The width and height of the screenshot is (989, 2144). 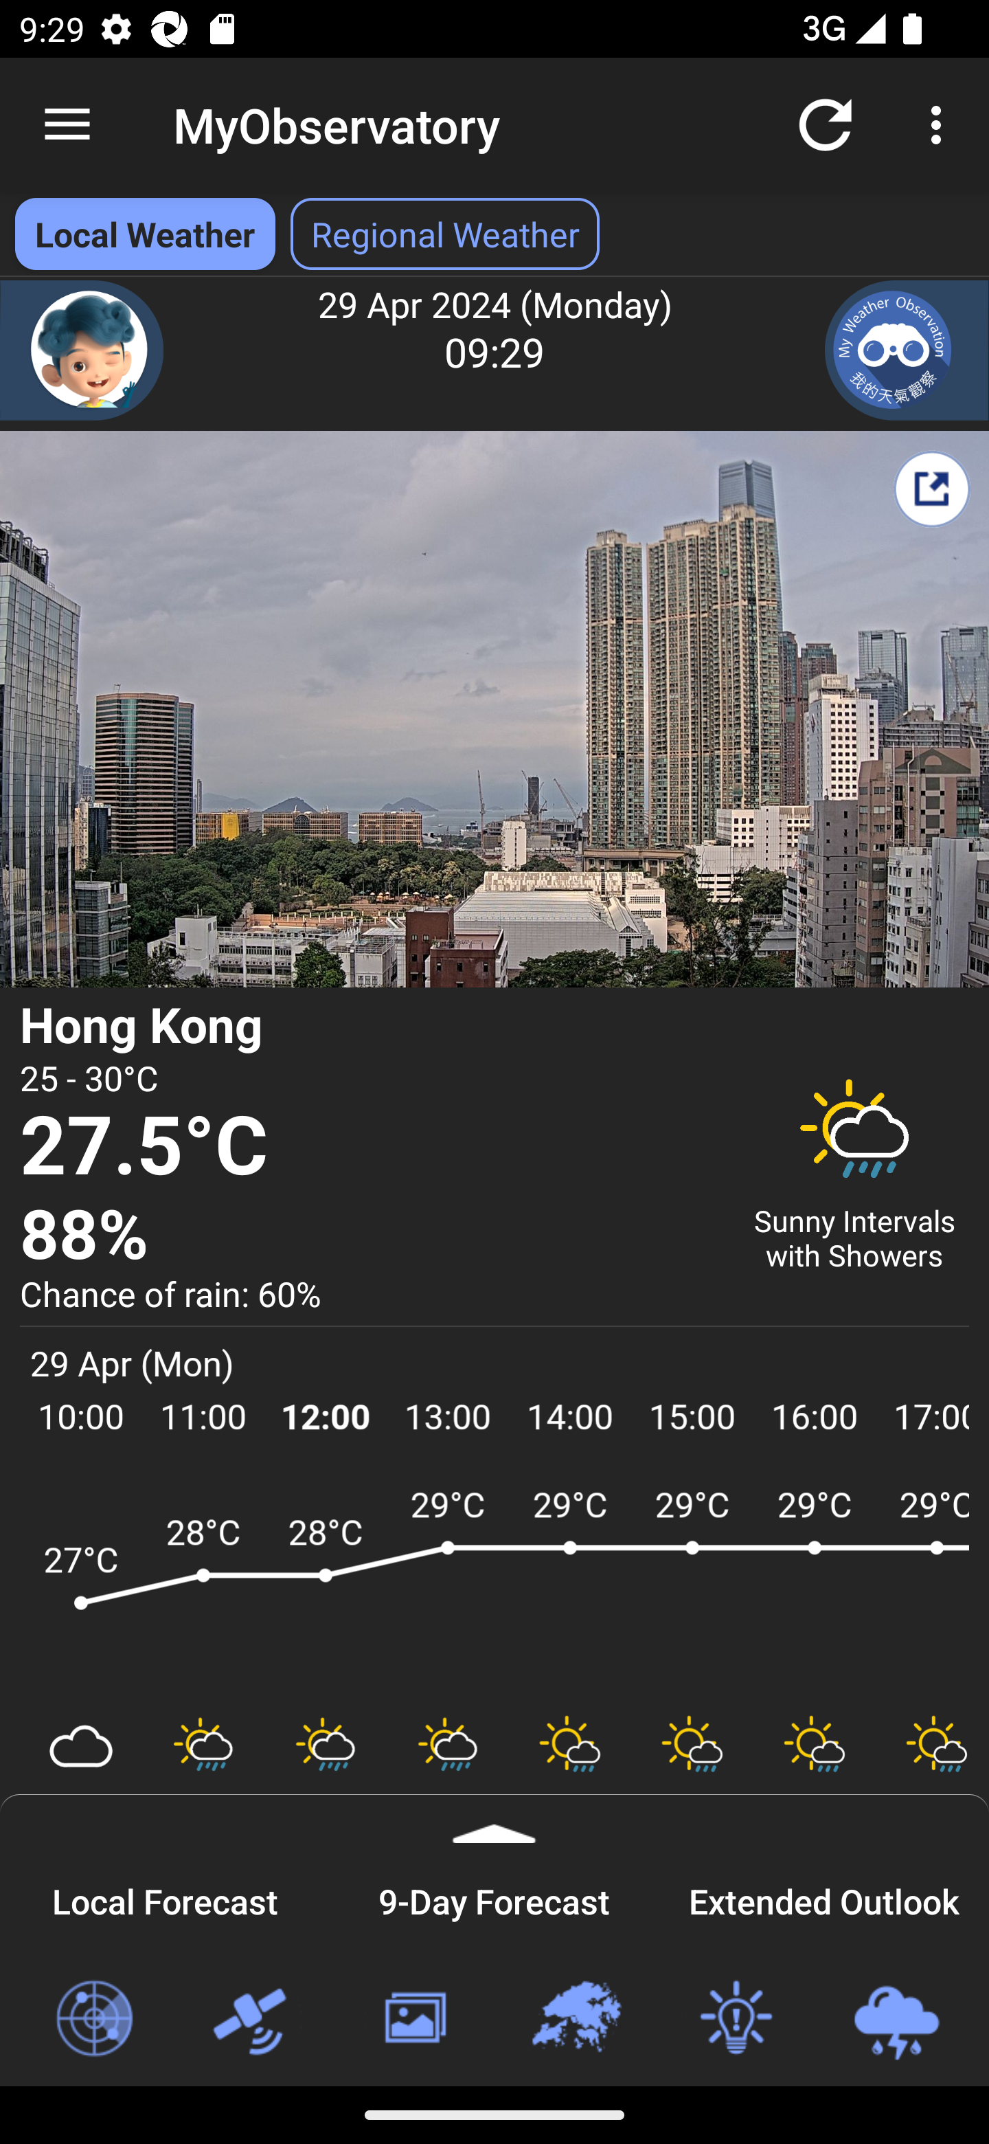 I want to click on Satellite Images, so click(x=253, y=2019).